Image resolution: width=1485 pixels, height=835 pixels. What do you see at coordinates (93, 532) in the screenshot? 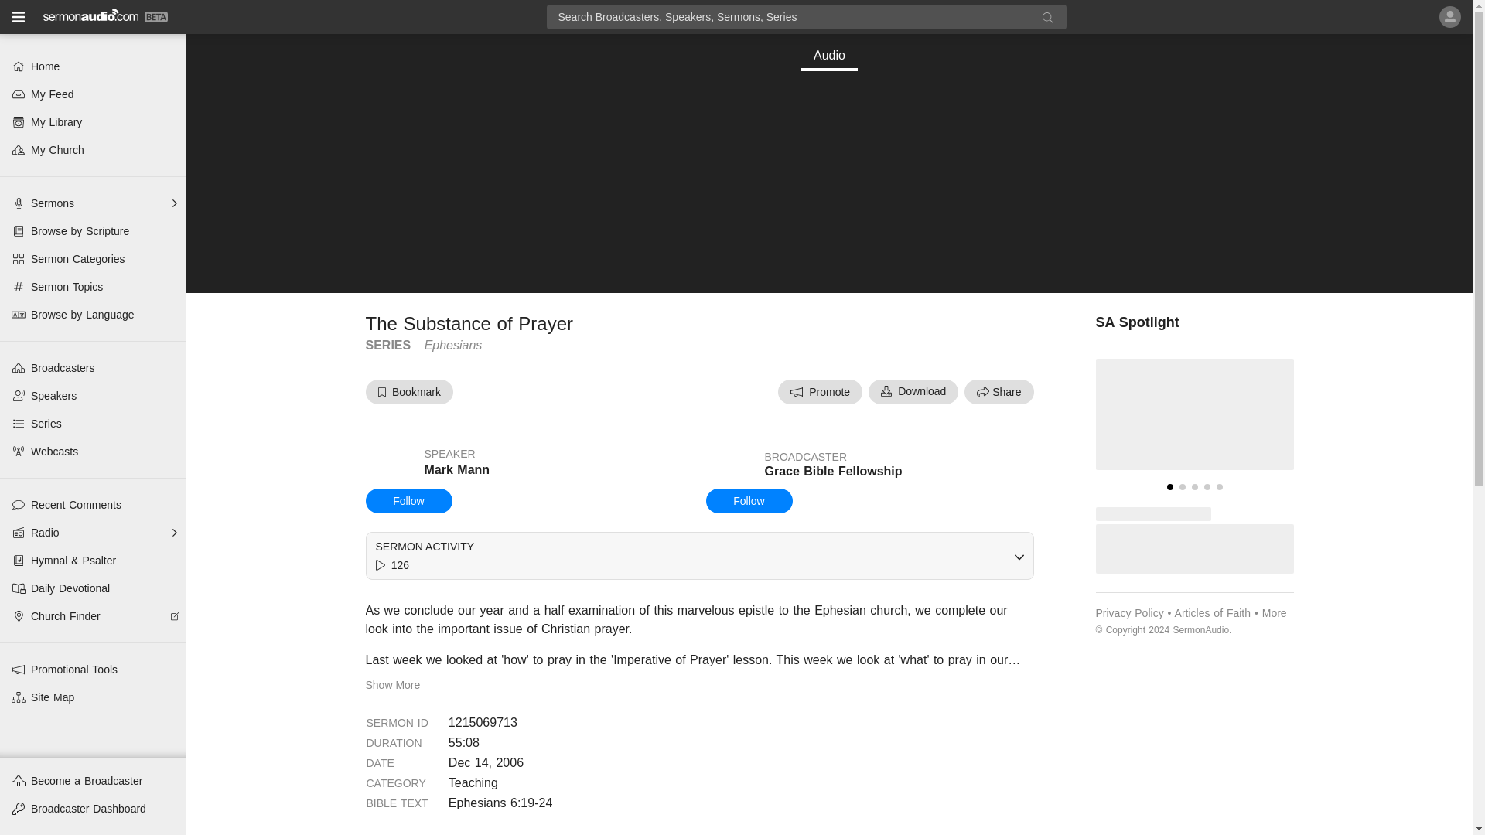
I see `Radio` at bounding box center [93, 532].